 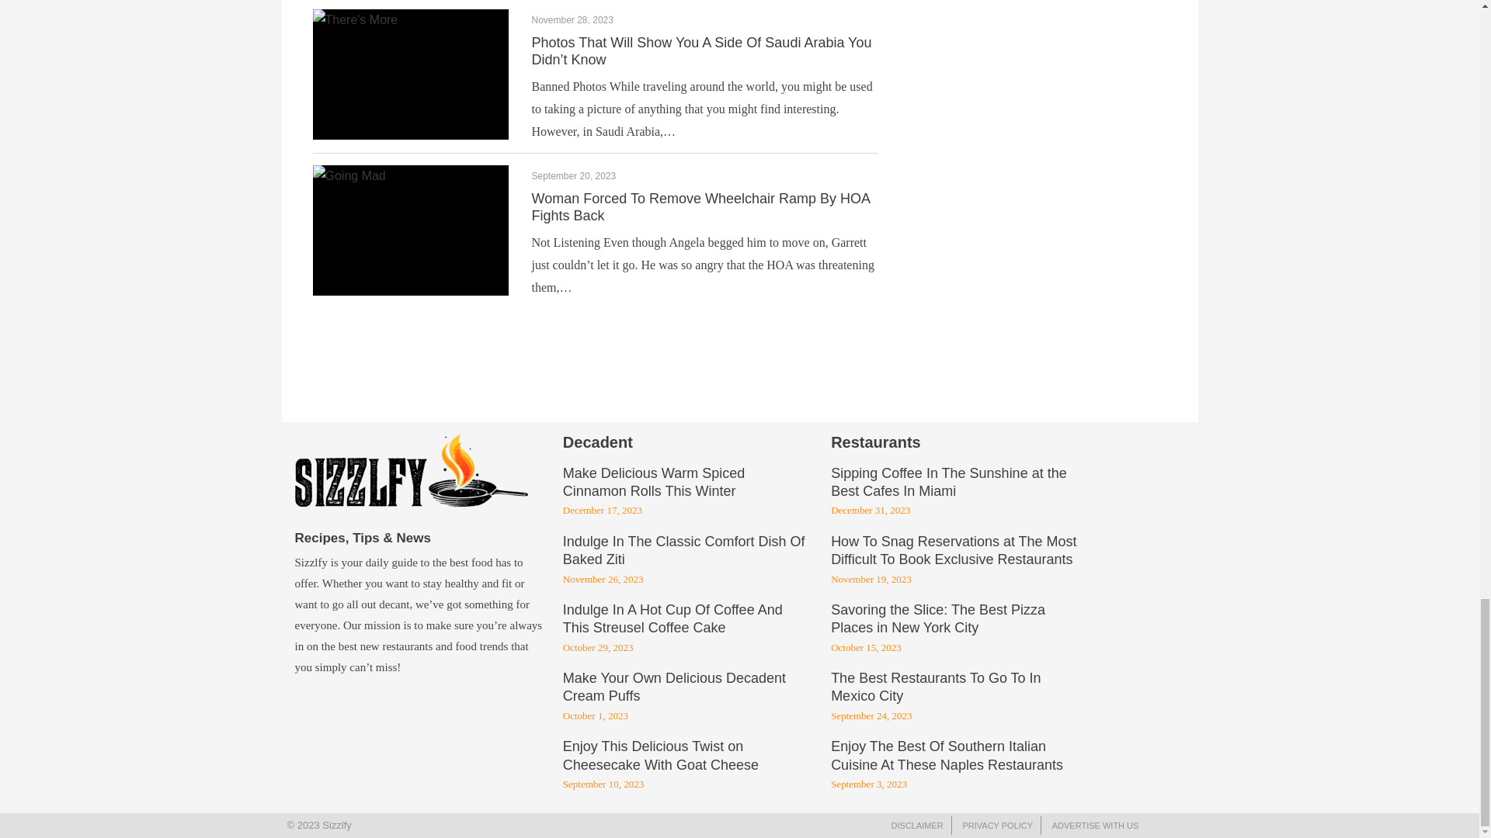 What do you see at coordinates (674, 688) in the screenshot?
I see `Make Your Own Delicious Decadent Cream Puffs` at bounding box center [674, 688].